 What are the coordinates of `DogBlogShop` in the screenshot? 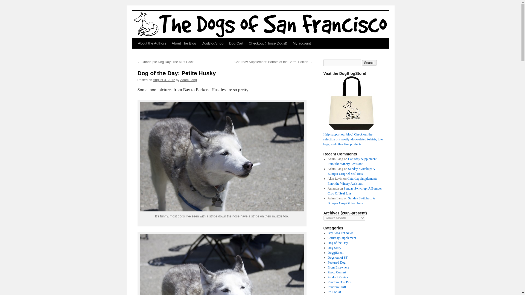 It's located at (212, 43).